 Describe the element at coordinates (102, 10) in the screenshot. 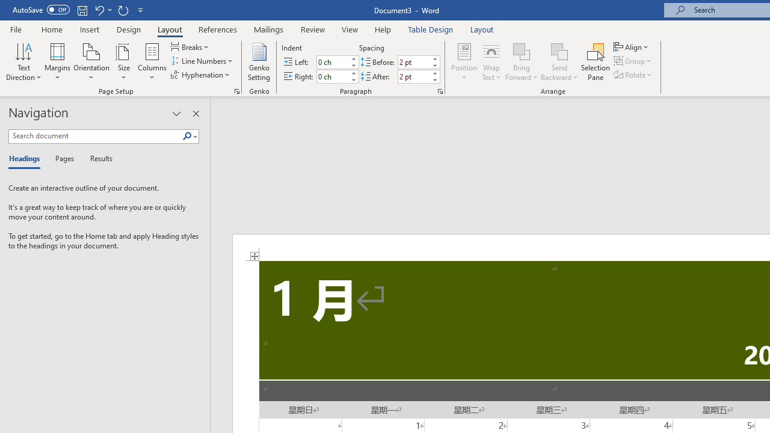

I see `Undo Increase Indent` at that location.